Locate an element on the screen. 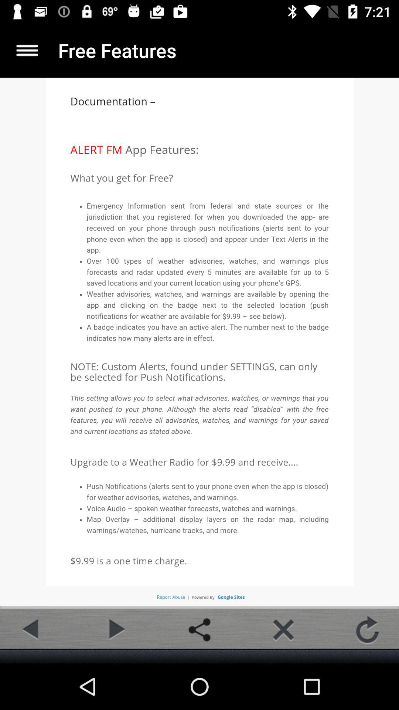  go to next is located at coordinates (115, 630).